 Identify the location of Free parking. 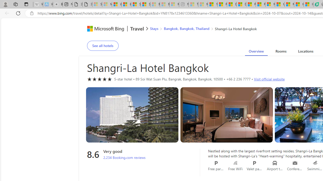
(216, 163).